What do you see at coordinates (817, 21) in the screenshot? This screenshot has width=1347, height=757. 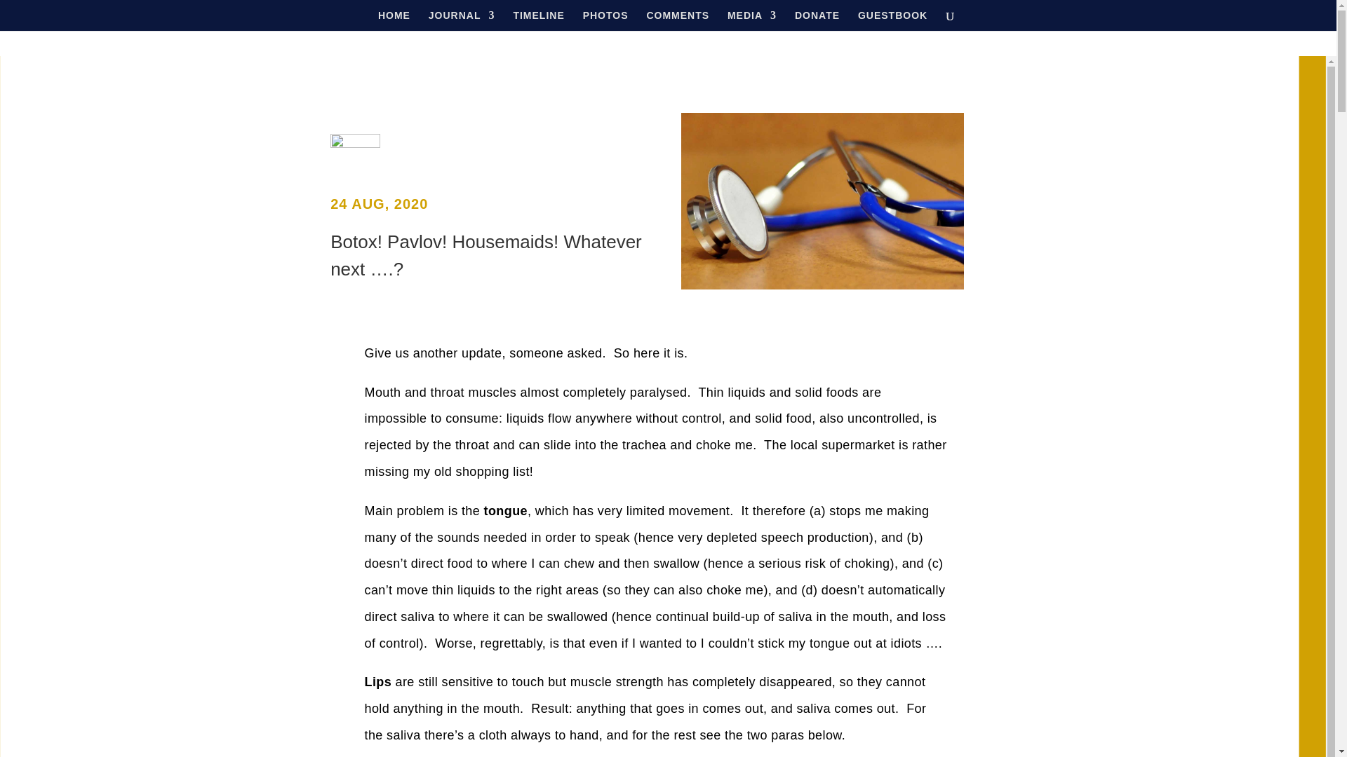 I see `DONATE` at bounding box center [817, 21].